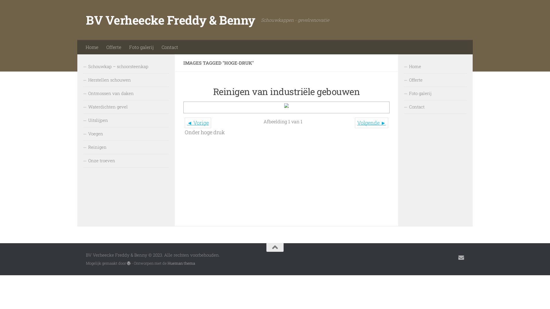 This screenshot has width=550, height=309. I want to click on Onze troeven, so click(126, 161).